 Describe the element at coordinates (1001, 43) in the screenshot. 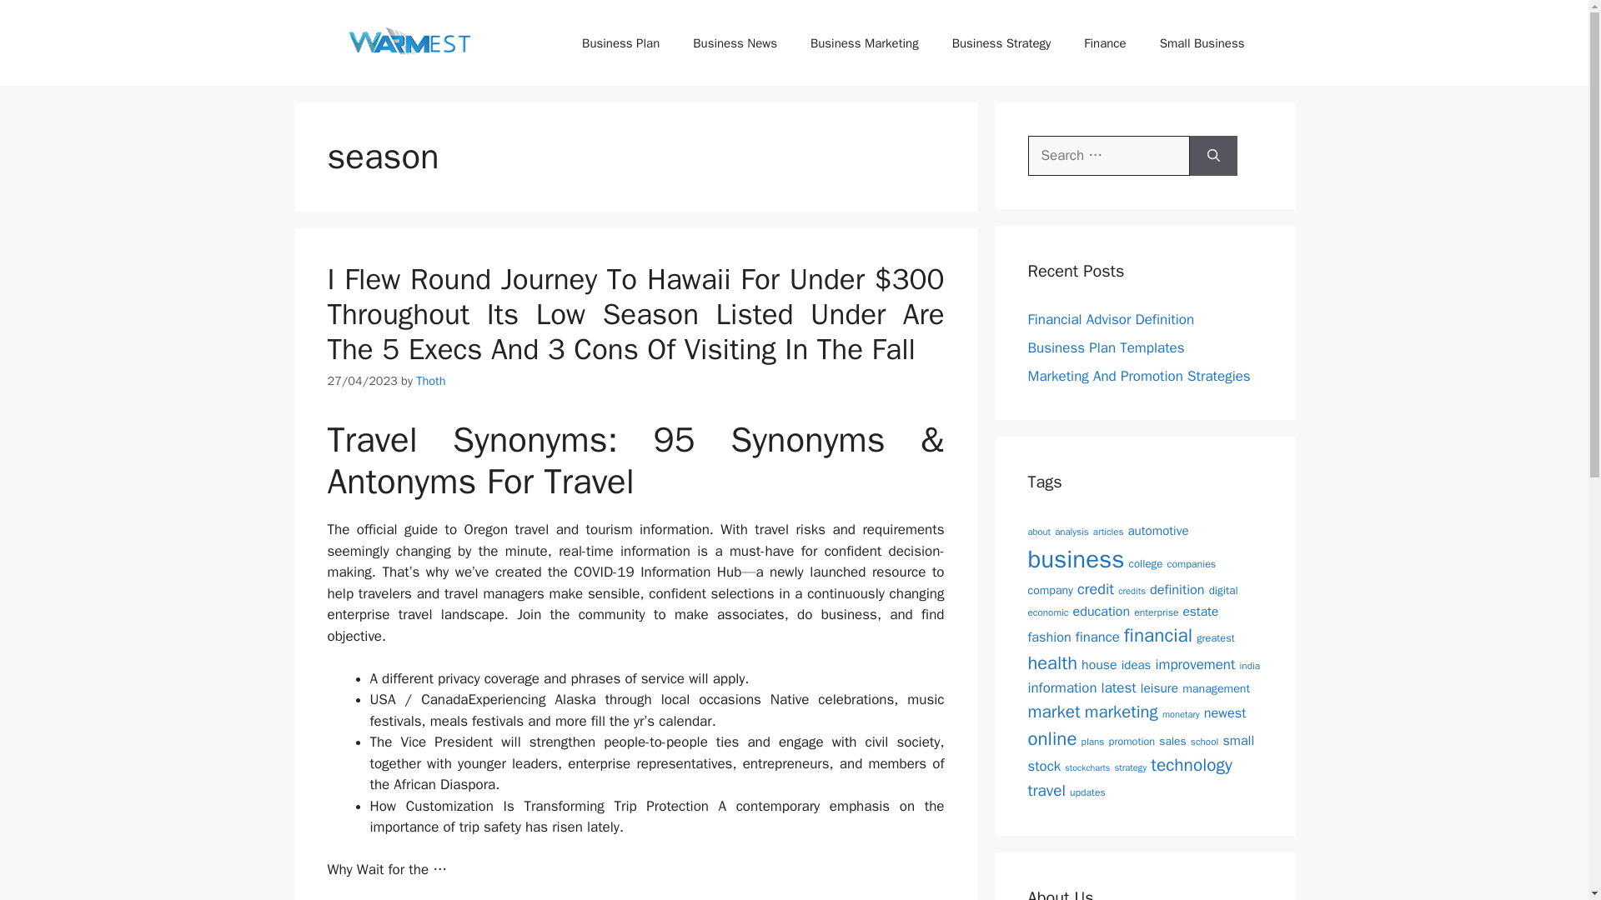

I see `Business Strategy` at that location.